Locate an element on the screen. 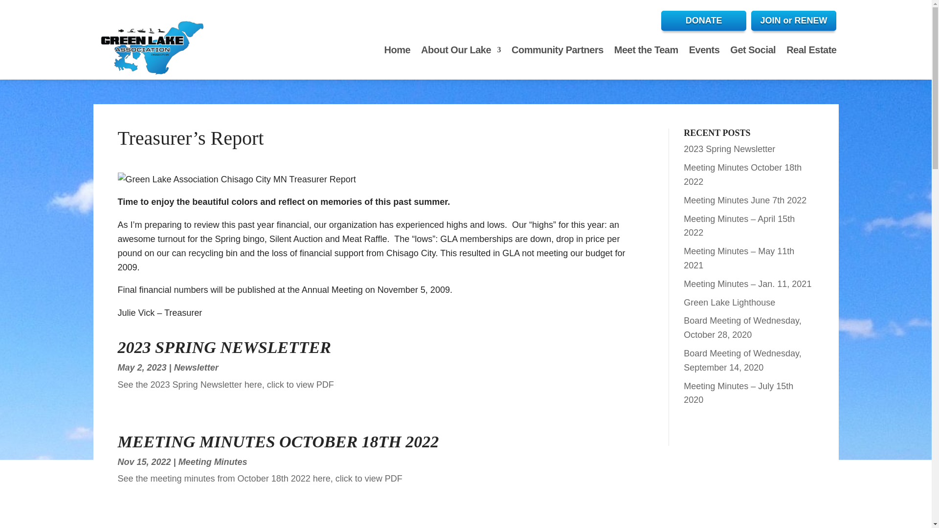  Meeting Minutes June 7th 2022 is located at coordinates (745, 200).